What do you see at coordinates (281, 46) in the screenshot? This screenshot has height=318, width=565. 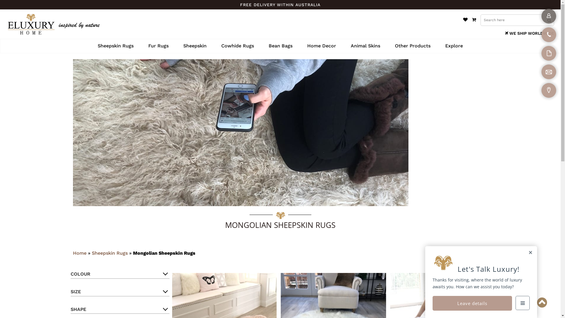 I see `Bean Bags` at bounding box center [281, 46].